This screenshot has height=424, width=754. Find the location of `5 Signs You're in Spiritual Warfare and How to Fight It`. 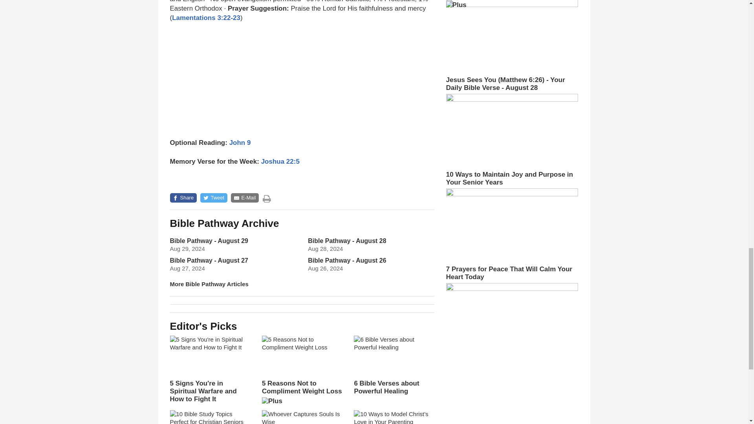

5 Signs You're in Spiritual Warfare and How to Fight It is located at coordinates (210, 369).